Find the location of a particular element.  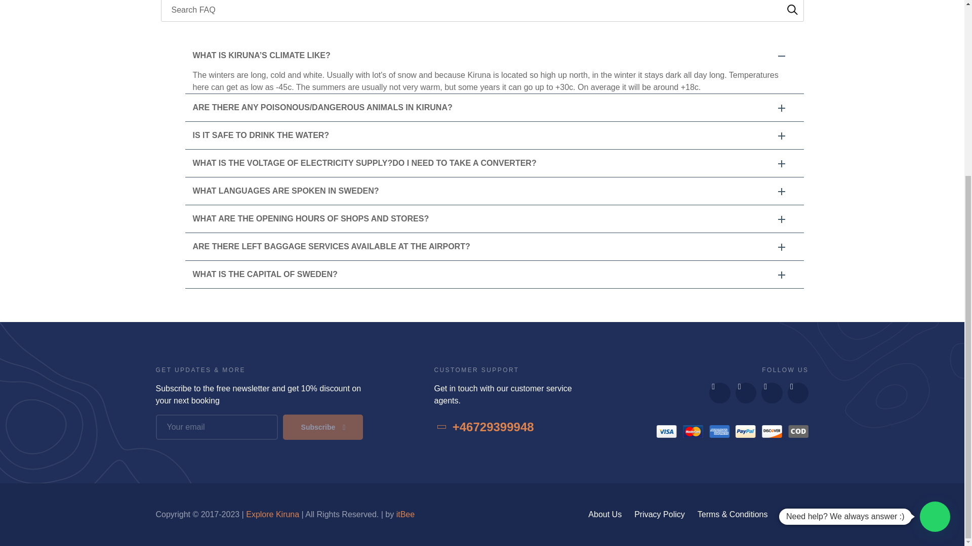

itBee is located at coordinates (406, 514).